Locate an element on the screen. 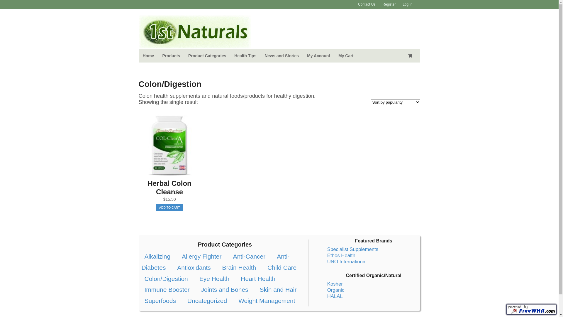 This screenshot has height=317, width=563. Log In is located at coordinates (408, 5).